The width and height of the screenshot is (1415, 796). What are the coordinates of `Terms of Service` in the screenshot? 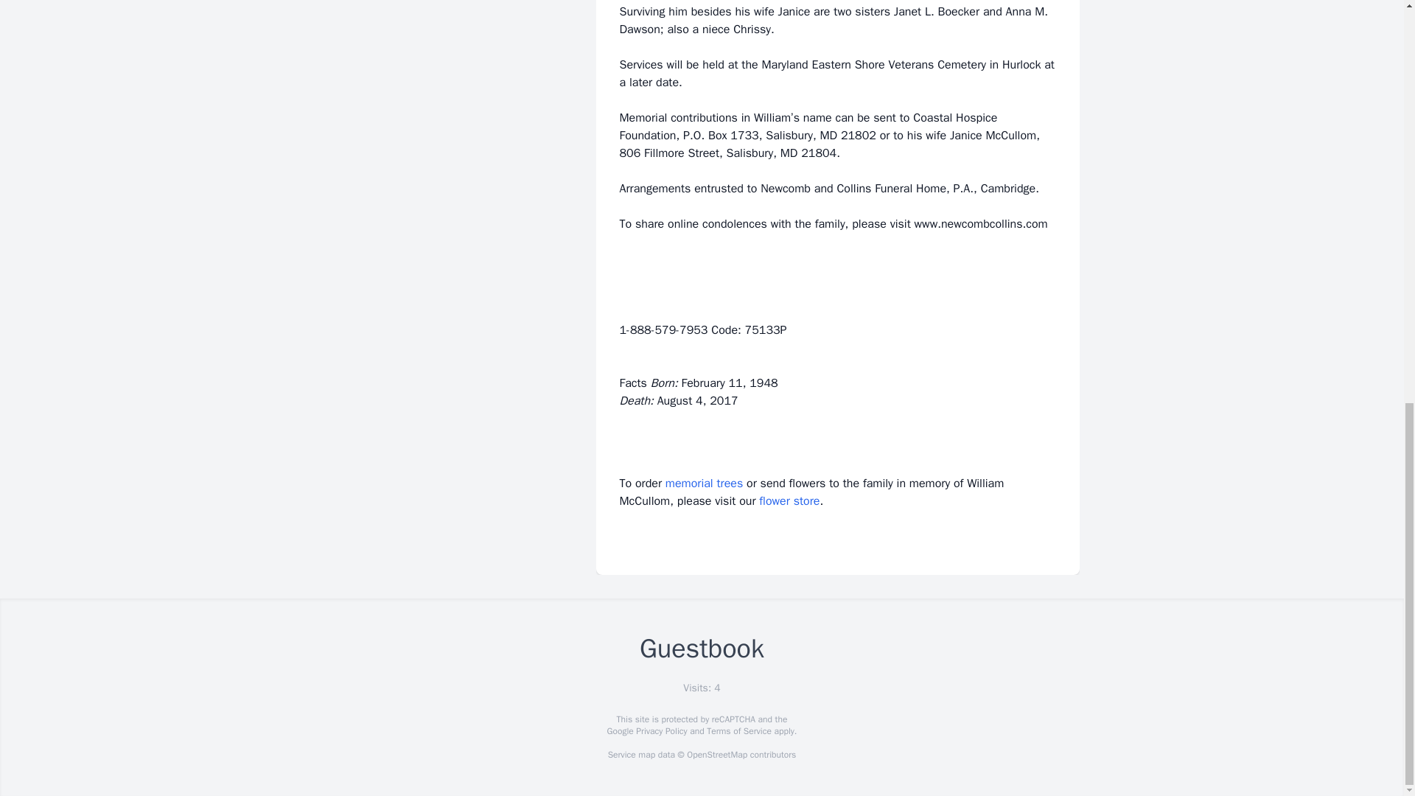 It's located at (738, 731).